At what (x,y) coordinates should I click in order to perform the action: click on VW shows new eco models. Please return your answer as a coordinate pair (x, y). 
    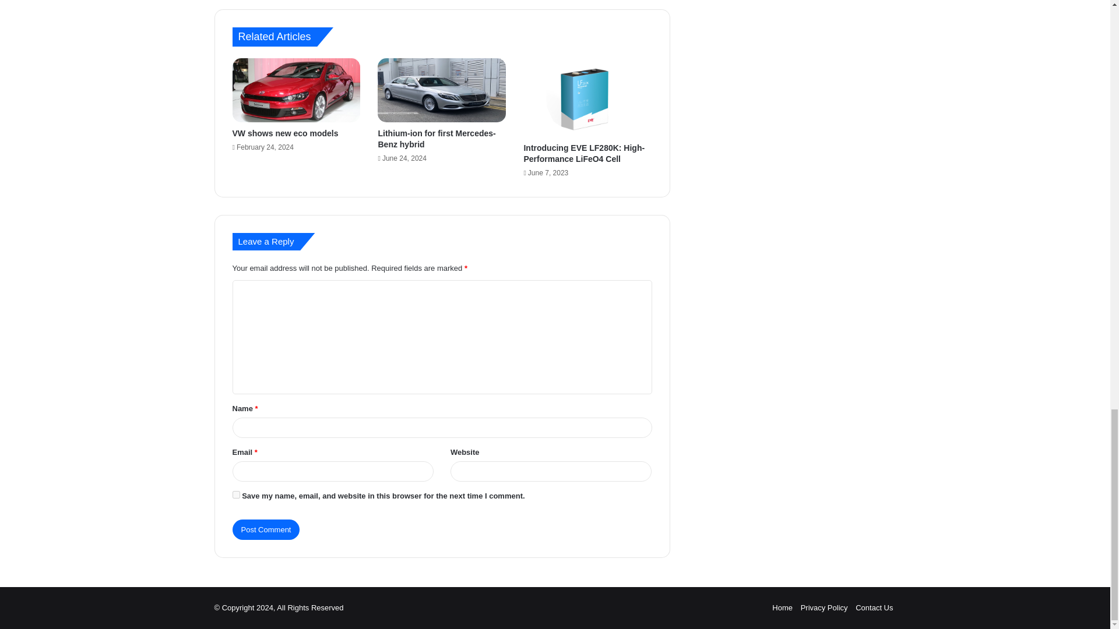
    Looking at the image, I should click on (284, 133).